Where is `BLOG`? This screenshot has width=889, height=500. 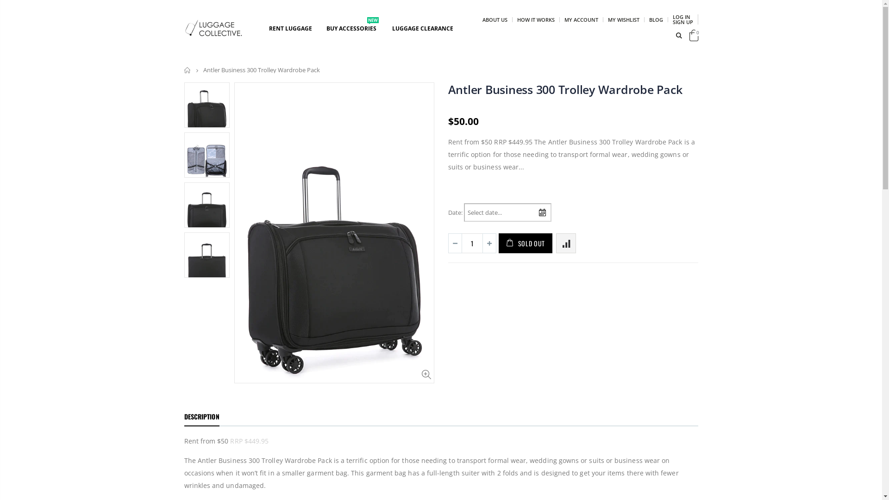
BLOG is located at coordinates (656, 19).